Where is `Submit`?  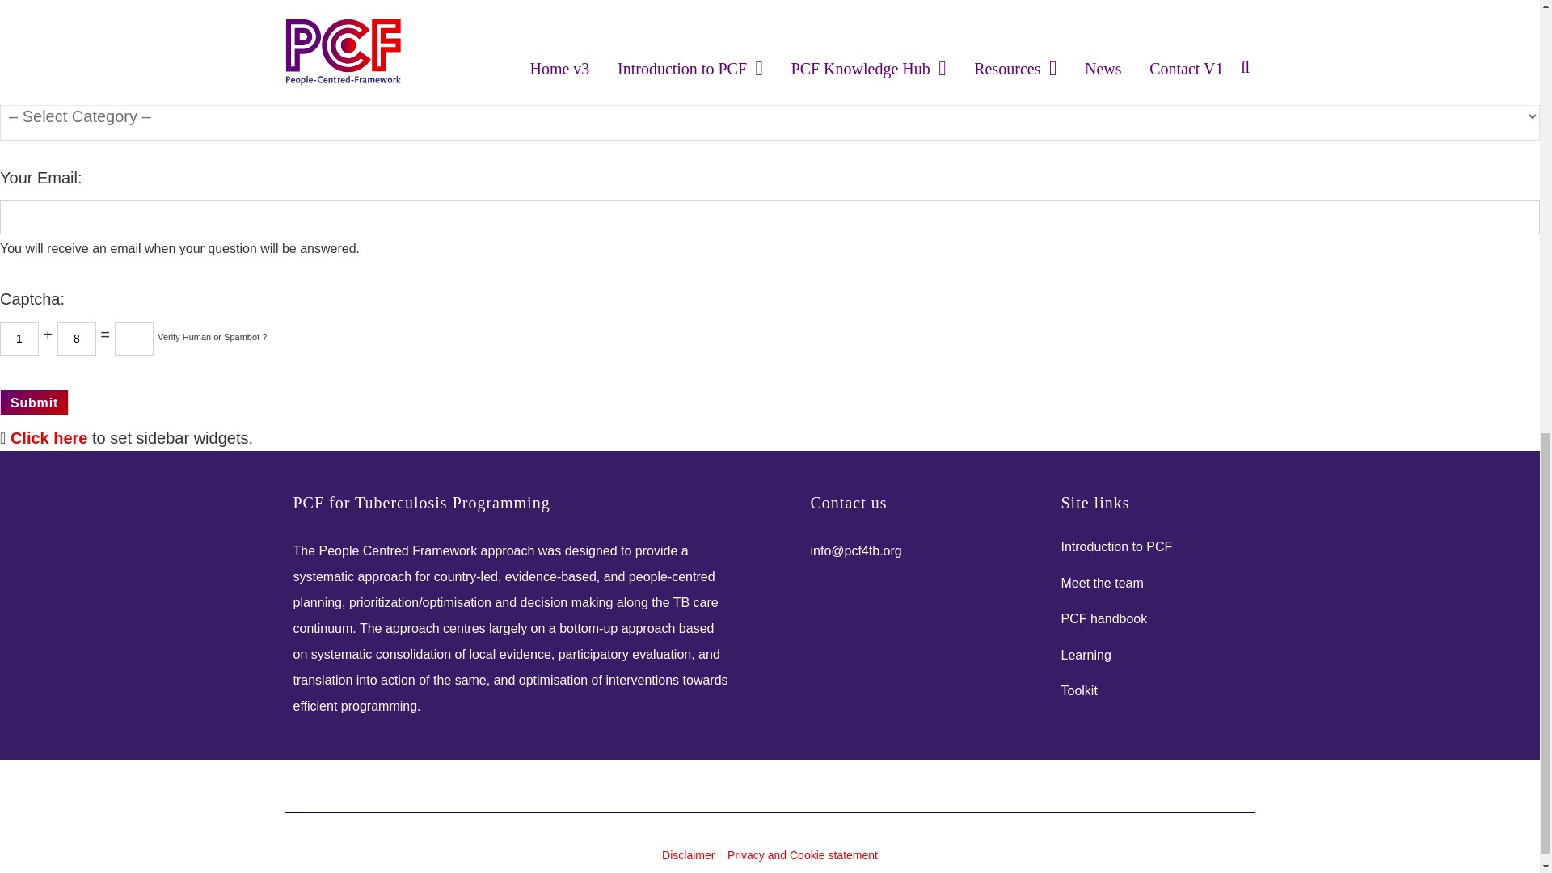 Submit is located at coordinates (34, 403).